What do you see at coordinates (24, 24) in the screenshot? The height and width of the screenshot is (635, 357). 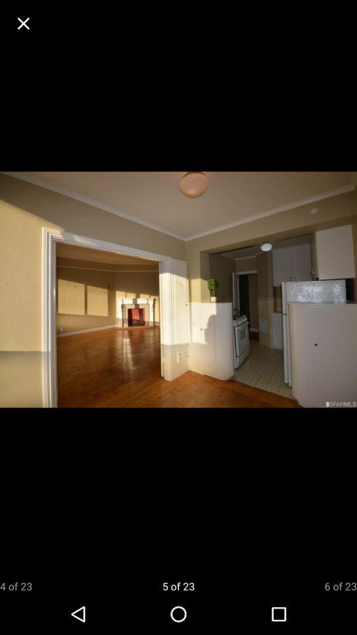 I see `exit window` at bounding box center [24, 24].